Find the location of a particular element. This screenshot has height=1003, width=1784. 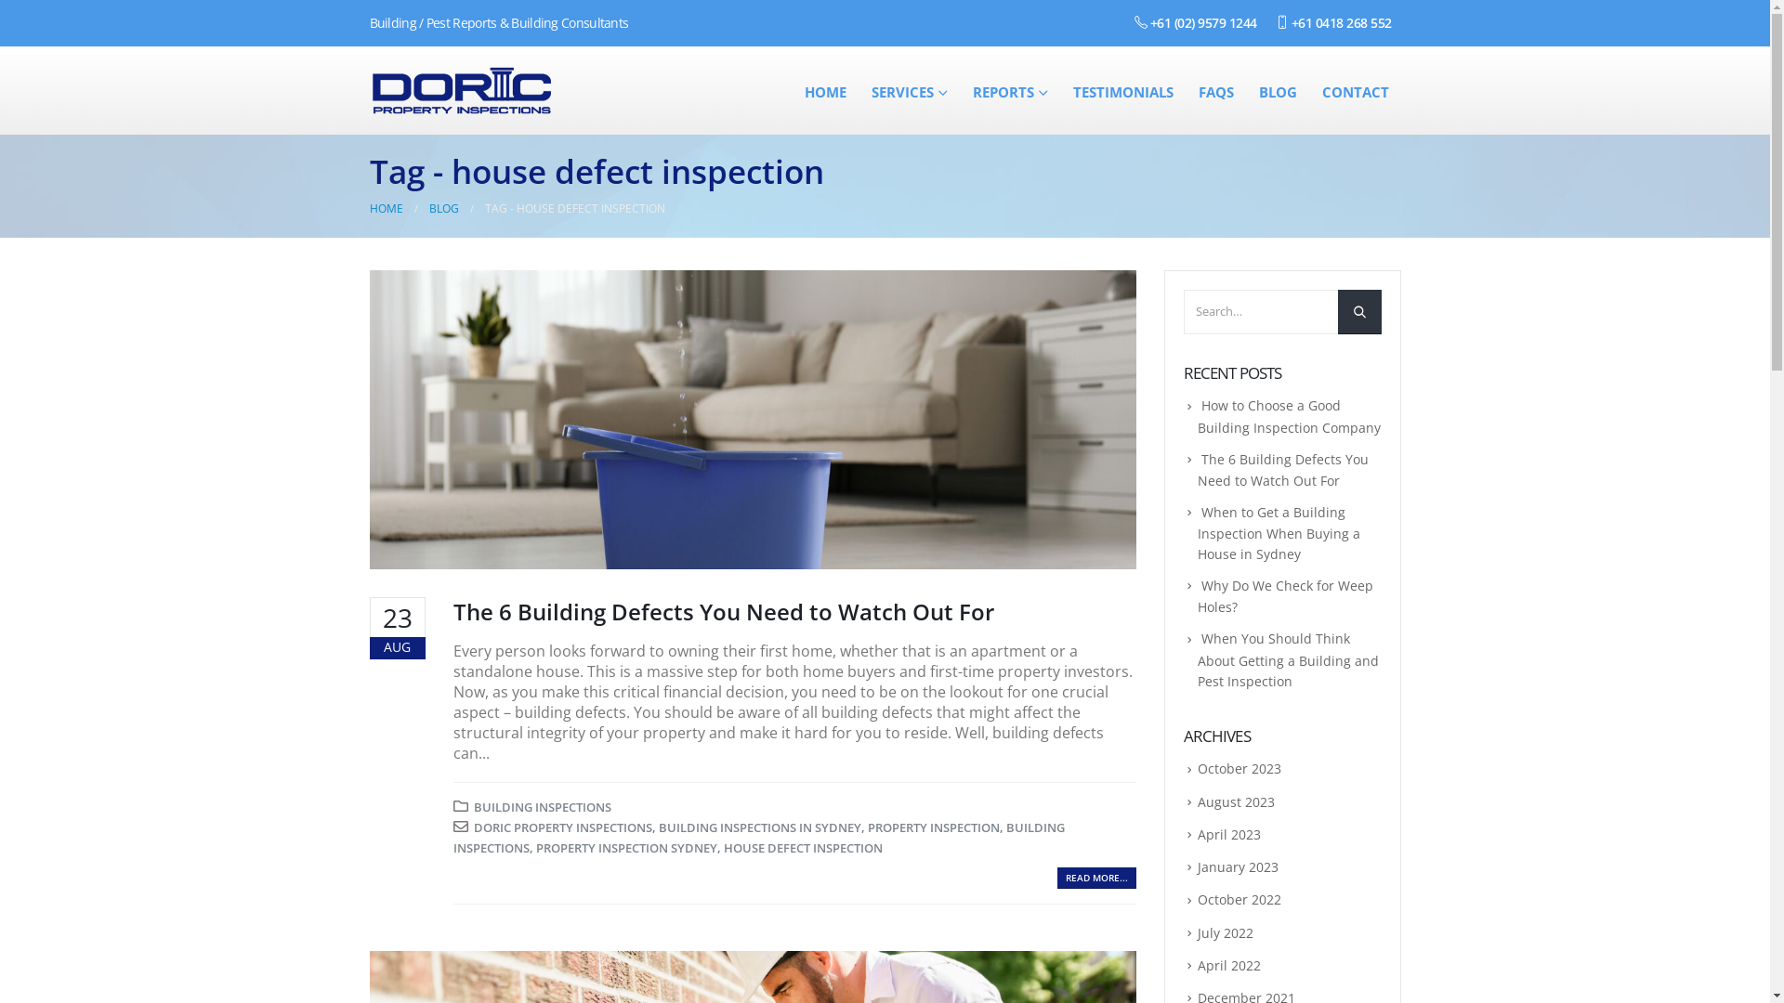

July 2022 is located at coordinates (1225, 932).